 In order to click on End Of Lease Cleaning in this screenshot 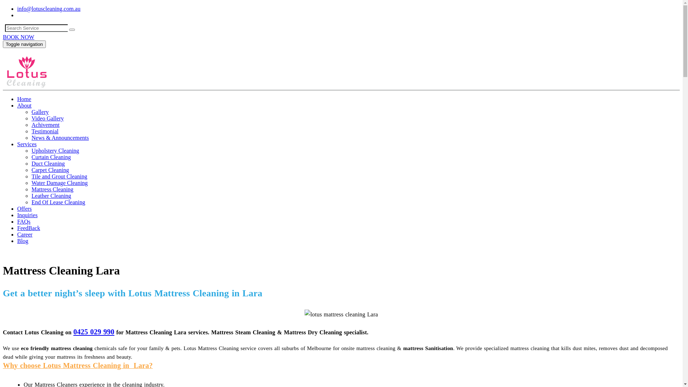, I will do `click(58, 202)`.